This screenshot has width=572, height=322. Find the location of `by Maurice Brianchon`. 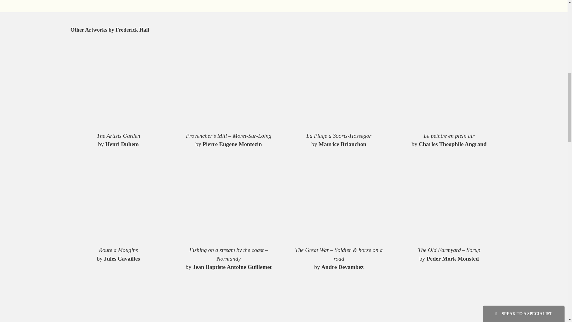

by Maurice Brianchon is located at coordinates (338, 144).